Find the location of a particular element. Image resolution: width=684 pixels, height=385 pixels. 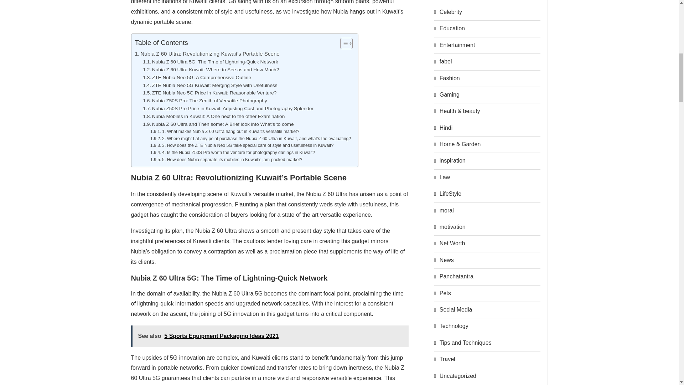

Nubia Z 60 Ultra Kuwait: Where to See as and How Much? is located at coordinates (211, 70).